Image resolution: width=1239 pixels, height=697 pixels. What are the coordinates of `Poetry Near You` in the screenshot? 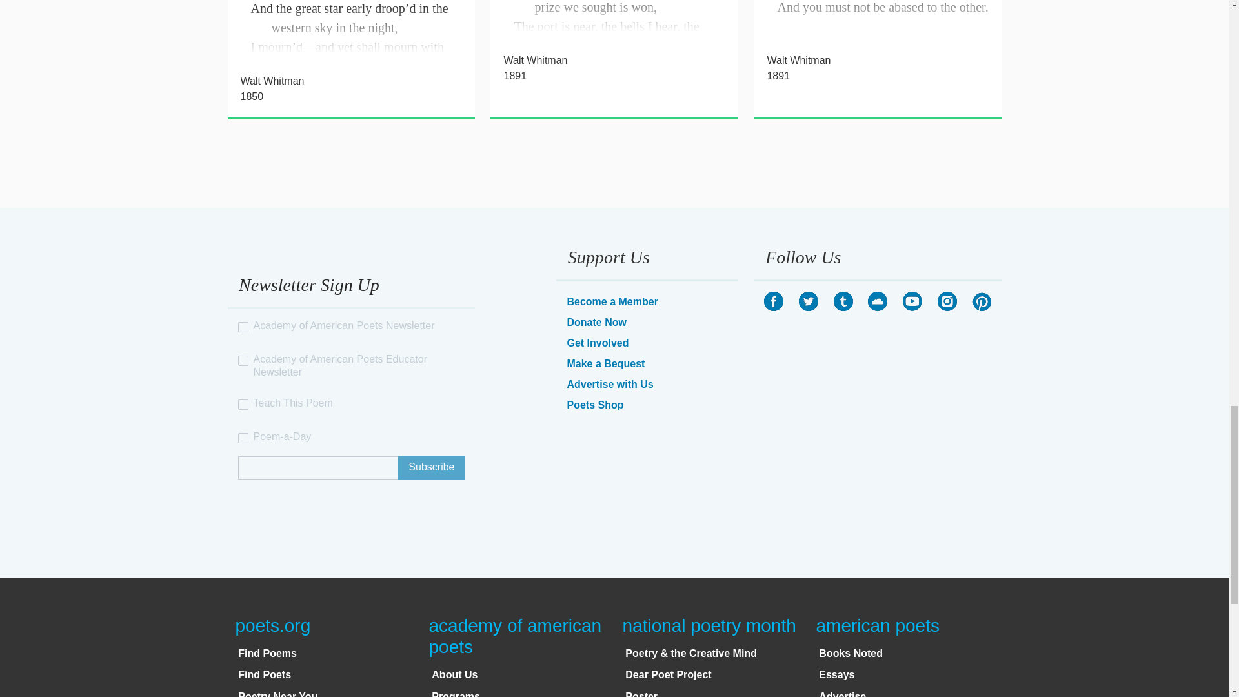 It's located at (277, 694).